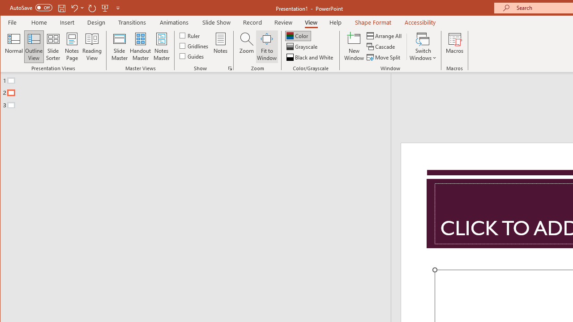 Image resolution: width=573 pixels, height=322 pixels. I want to click on Fit to Window, so click(267, 47).